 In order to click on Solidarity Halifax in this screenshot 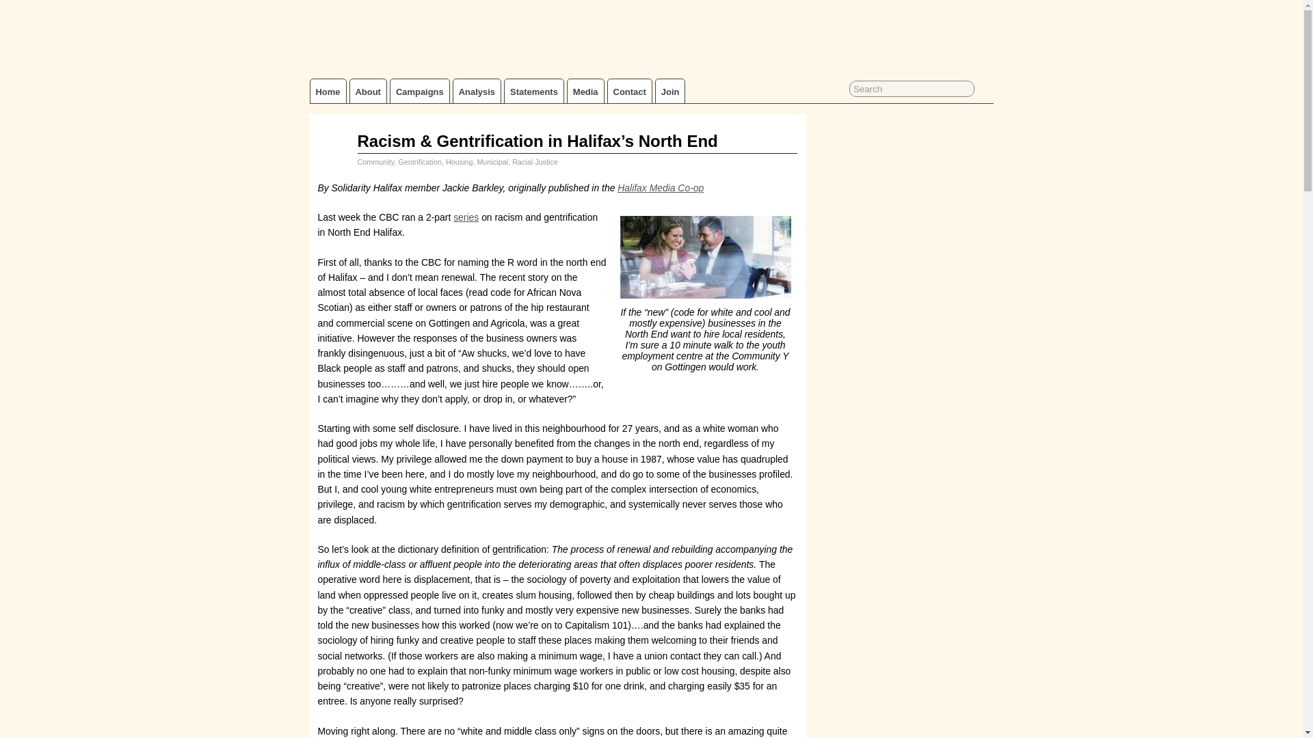, I will do `click(365, 63)`.